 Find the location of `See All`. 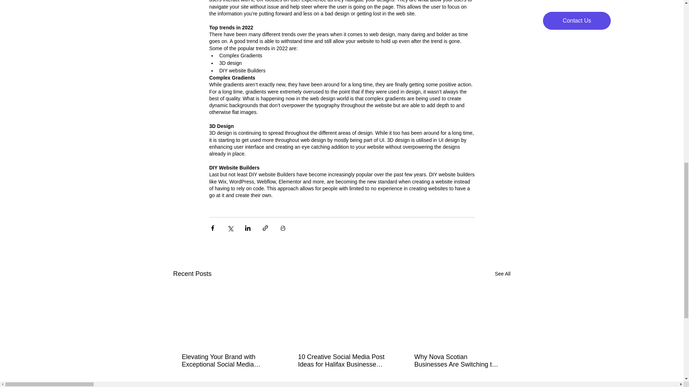

See All is located at coordinates (502, 274).